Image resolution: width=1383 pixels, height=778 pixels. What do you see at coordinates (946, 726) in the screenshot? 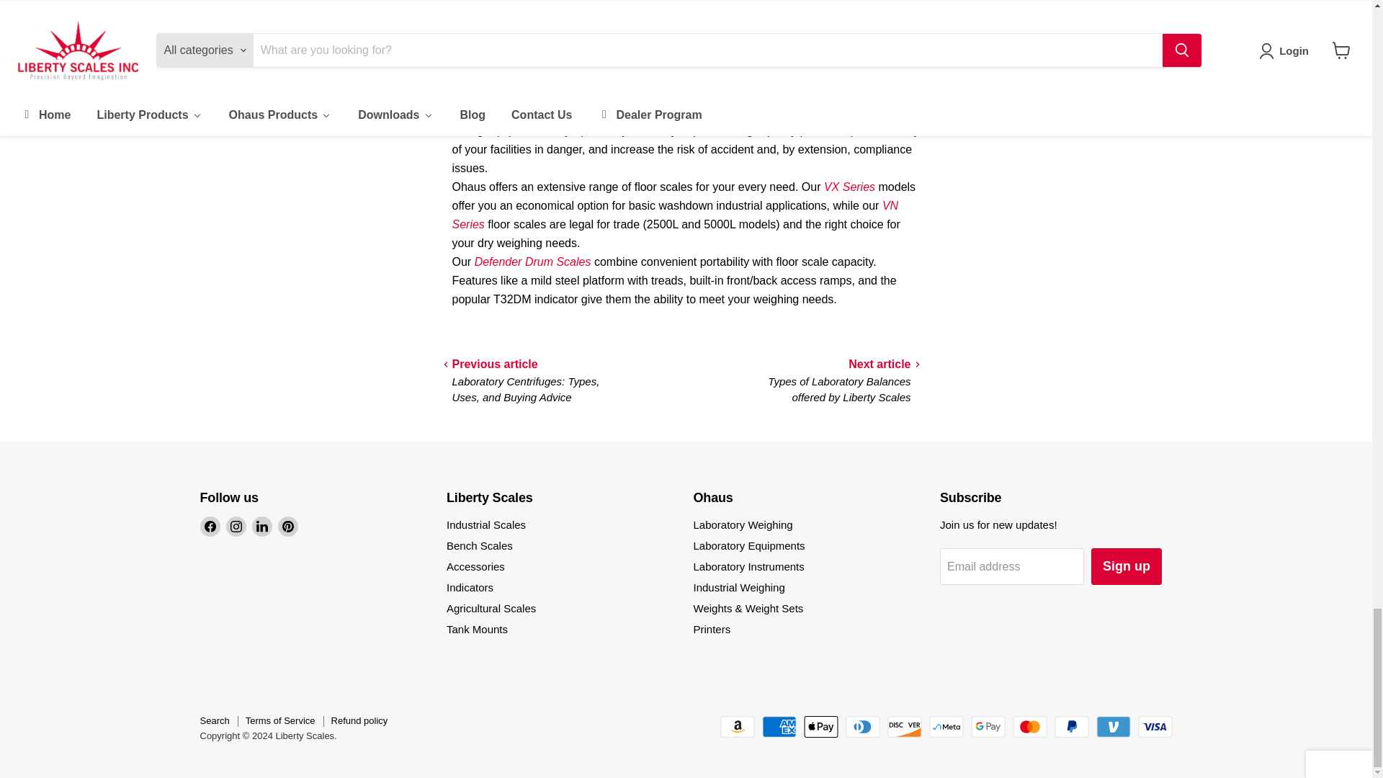
I see `Meta Pay` at bounding box center [946, 726].